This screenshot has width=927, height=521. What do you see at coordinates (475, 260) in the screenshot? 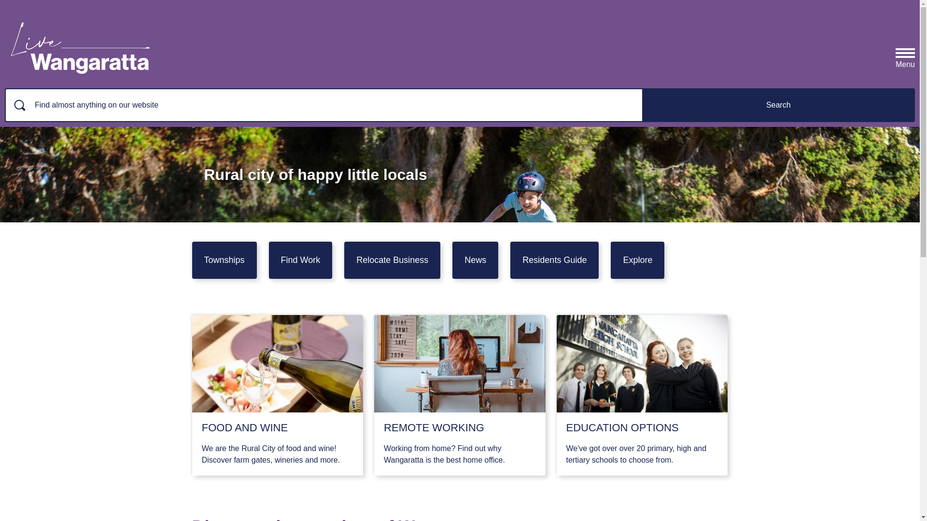
I see `News` at bounding box center [475, 260].